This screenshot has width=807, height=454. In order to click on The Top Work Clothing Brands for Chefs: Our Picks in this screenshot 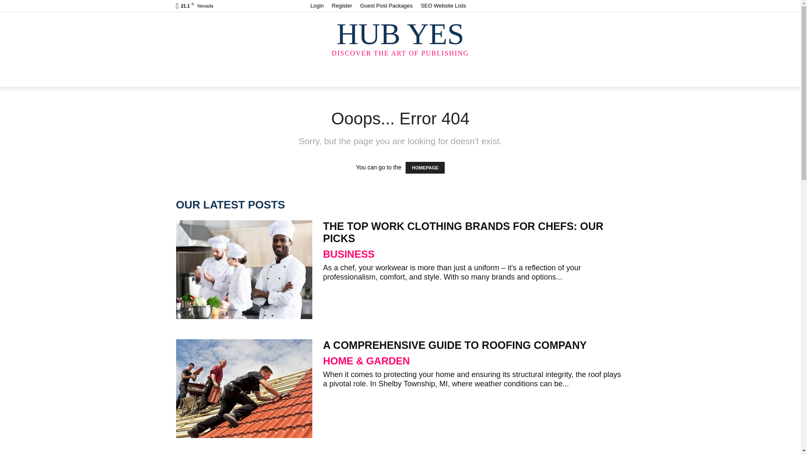, I will do `click(463, 232)`.